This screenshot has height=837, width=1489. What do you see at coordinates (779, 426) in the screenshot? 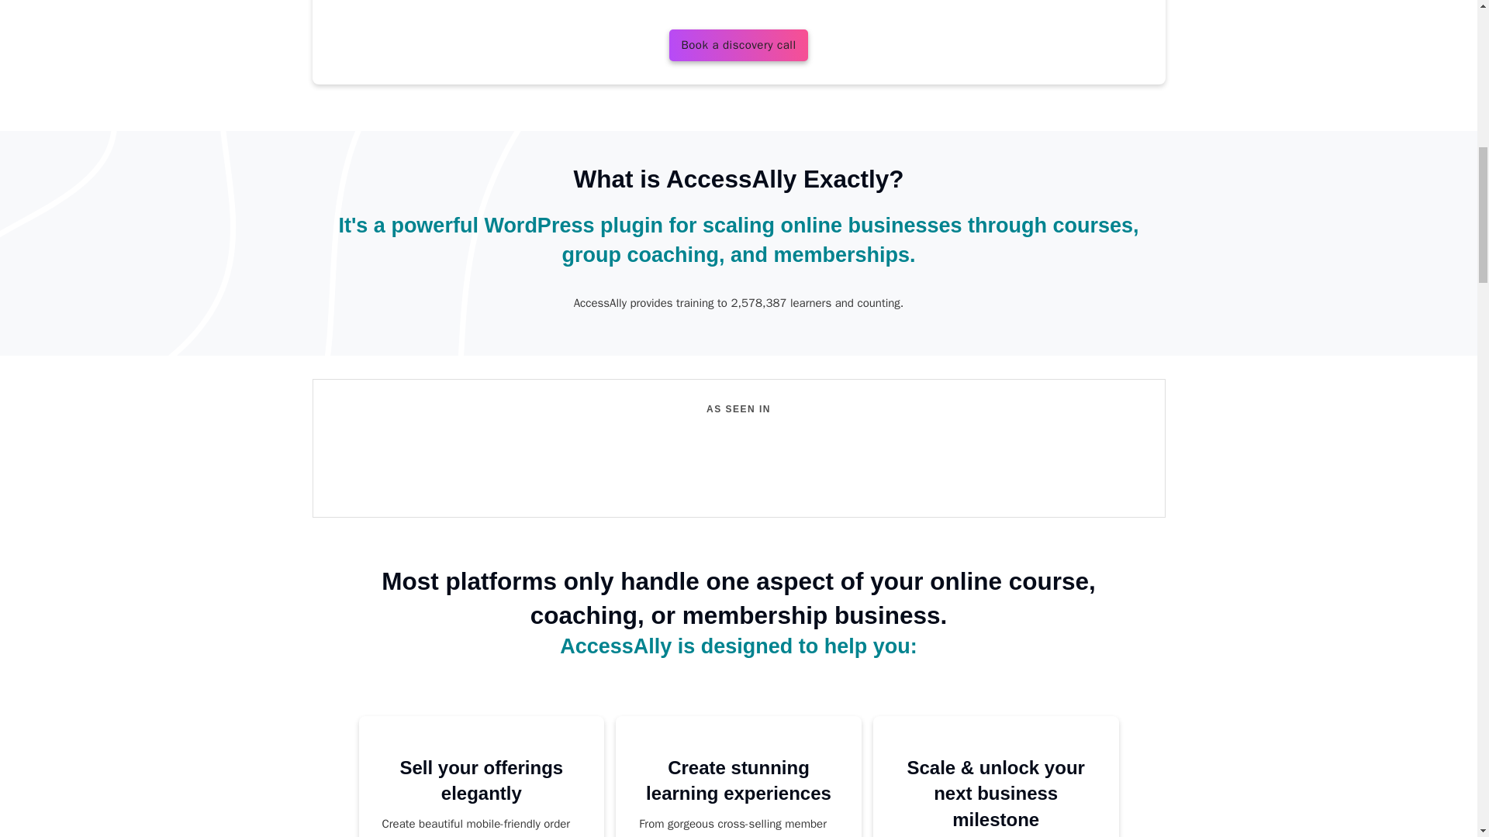
I see `copyhackers-logo - AccessAlly` at bounding box center [779, 426].